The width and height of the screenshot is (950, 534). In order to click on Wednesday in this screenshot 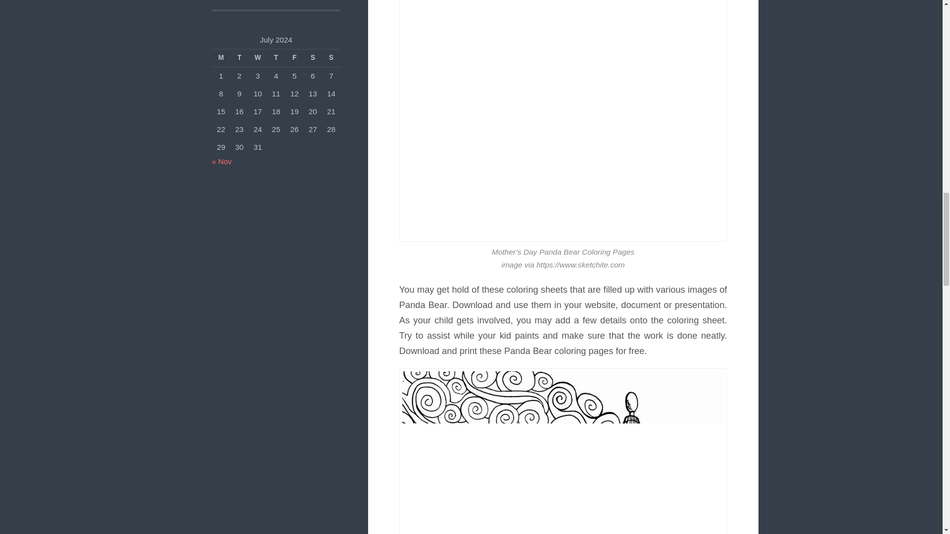, I will do `click(257, 58)`.